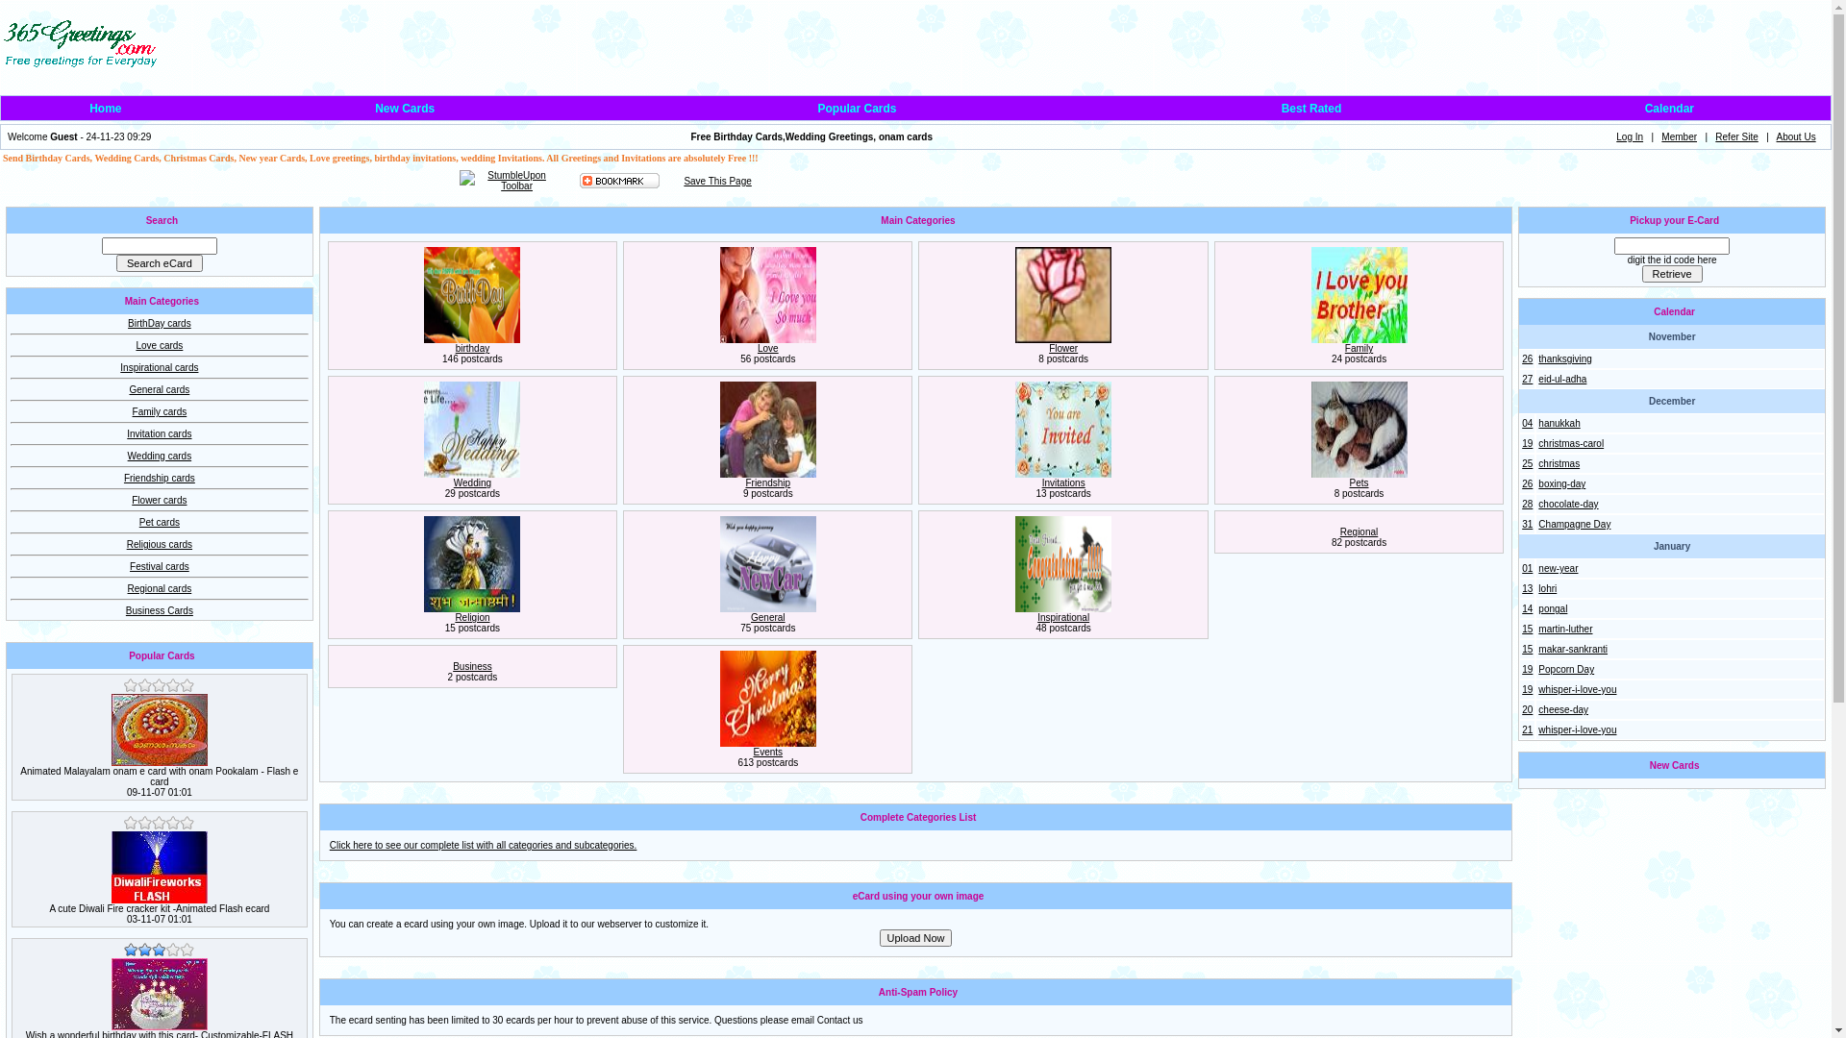  What do you see at coordinates (160, 611) in the screenshot?
I see `Business Cards` at bounding box center [160, 611].